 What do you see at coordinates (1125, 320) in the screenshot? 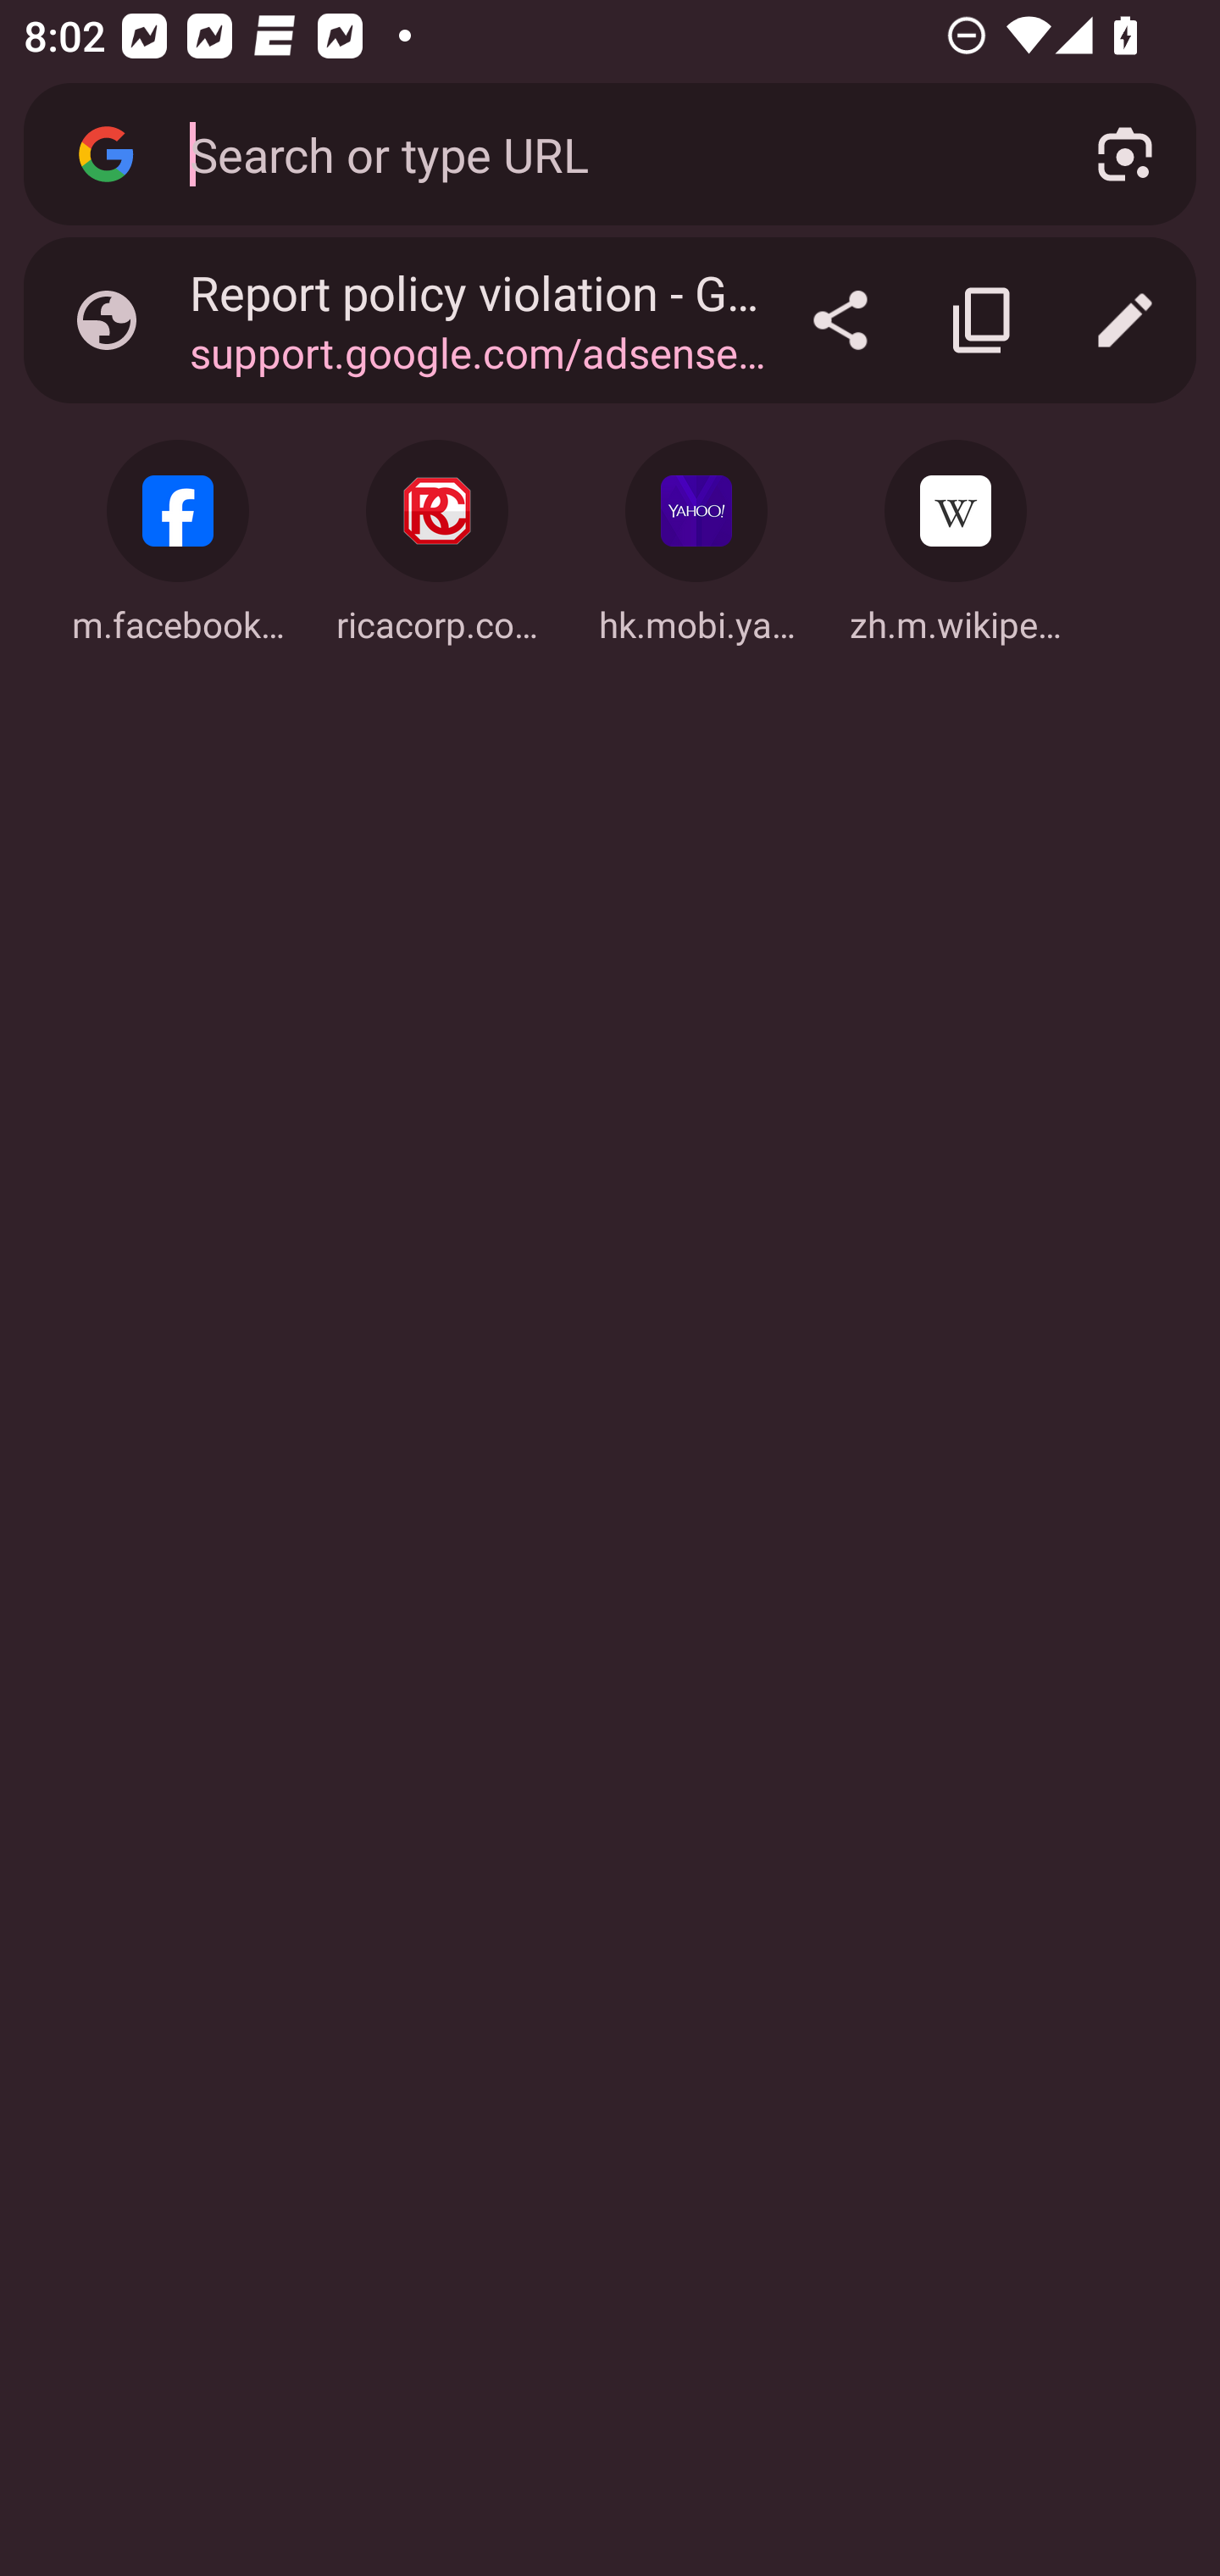
I see `Edit` at bounding box center [1125, 320].